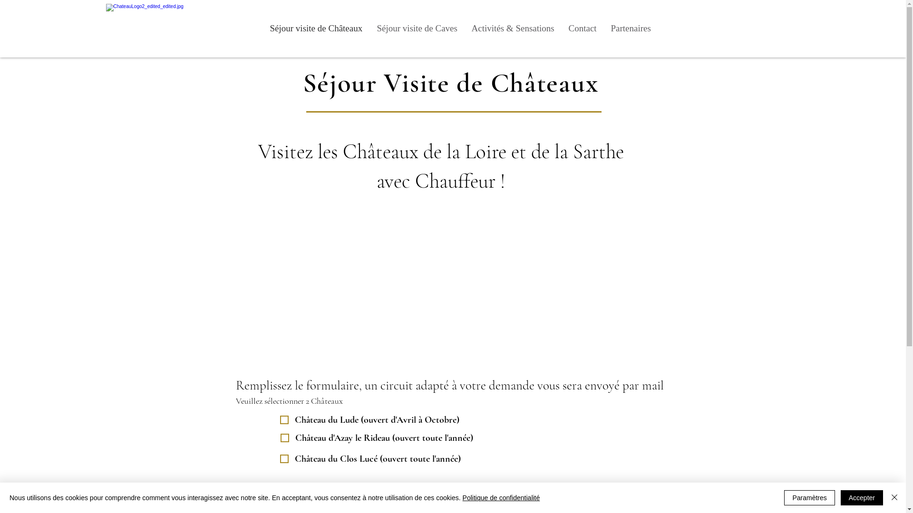 The height and width of the screenshot is (513, 913). What do you see at coordinates (582, 28) in the screenshot?
I see `Contact` at bounding box center [582, 28].